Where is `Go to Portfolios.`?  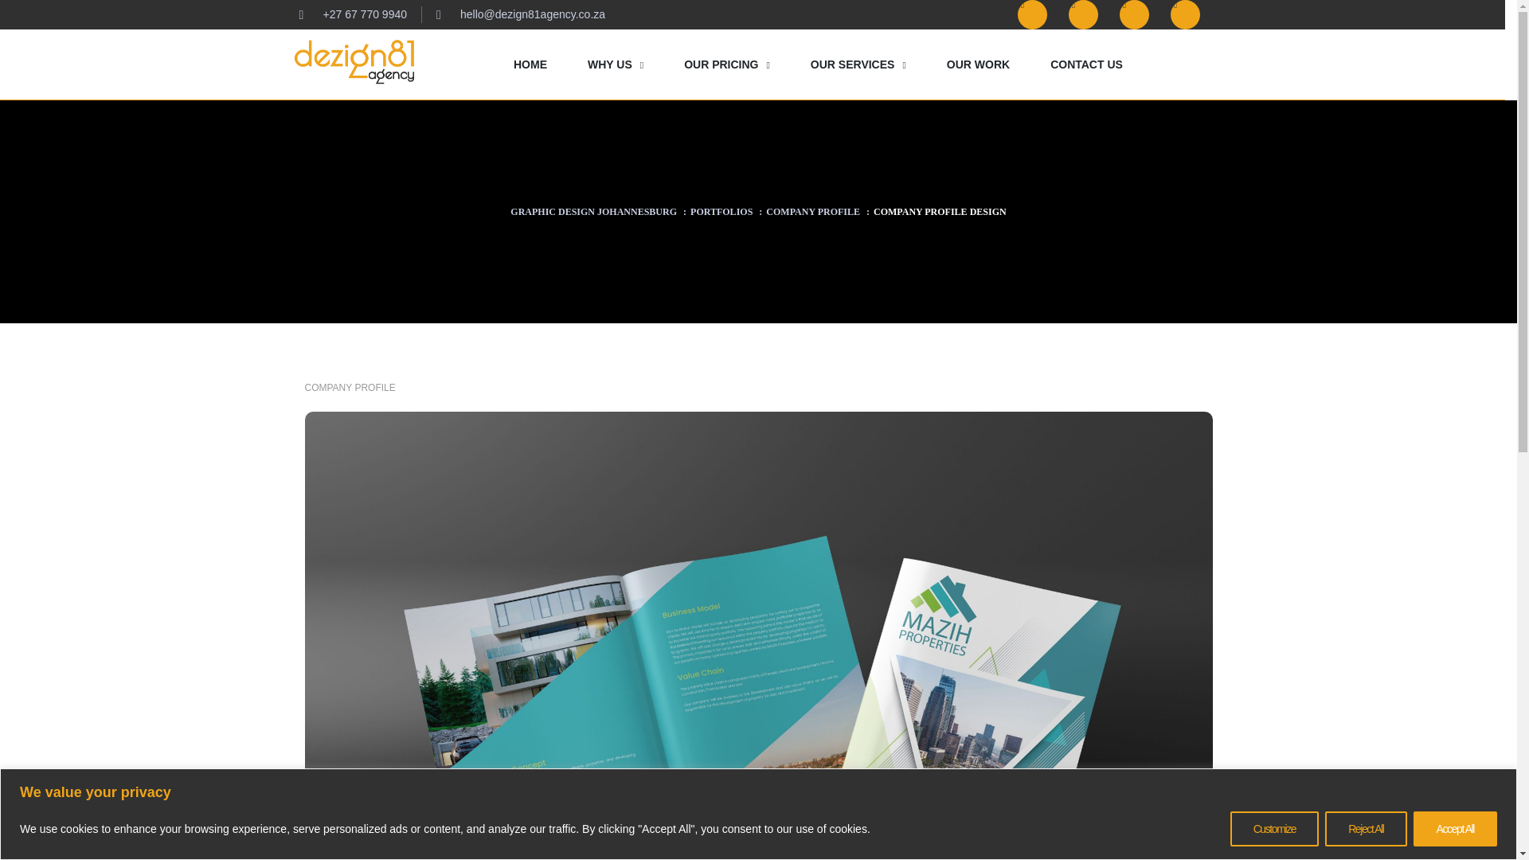 Go to Portfolios. is located at coordinates (721, 212).